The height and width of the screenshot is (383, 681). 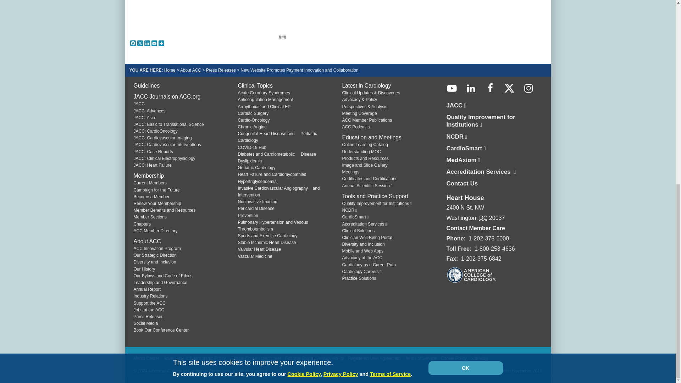 What do you see at coordinates (149, 111) in the screenshot?
I see `JACC: Advances` at bounding box center [149, 111].